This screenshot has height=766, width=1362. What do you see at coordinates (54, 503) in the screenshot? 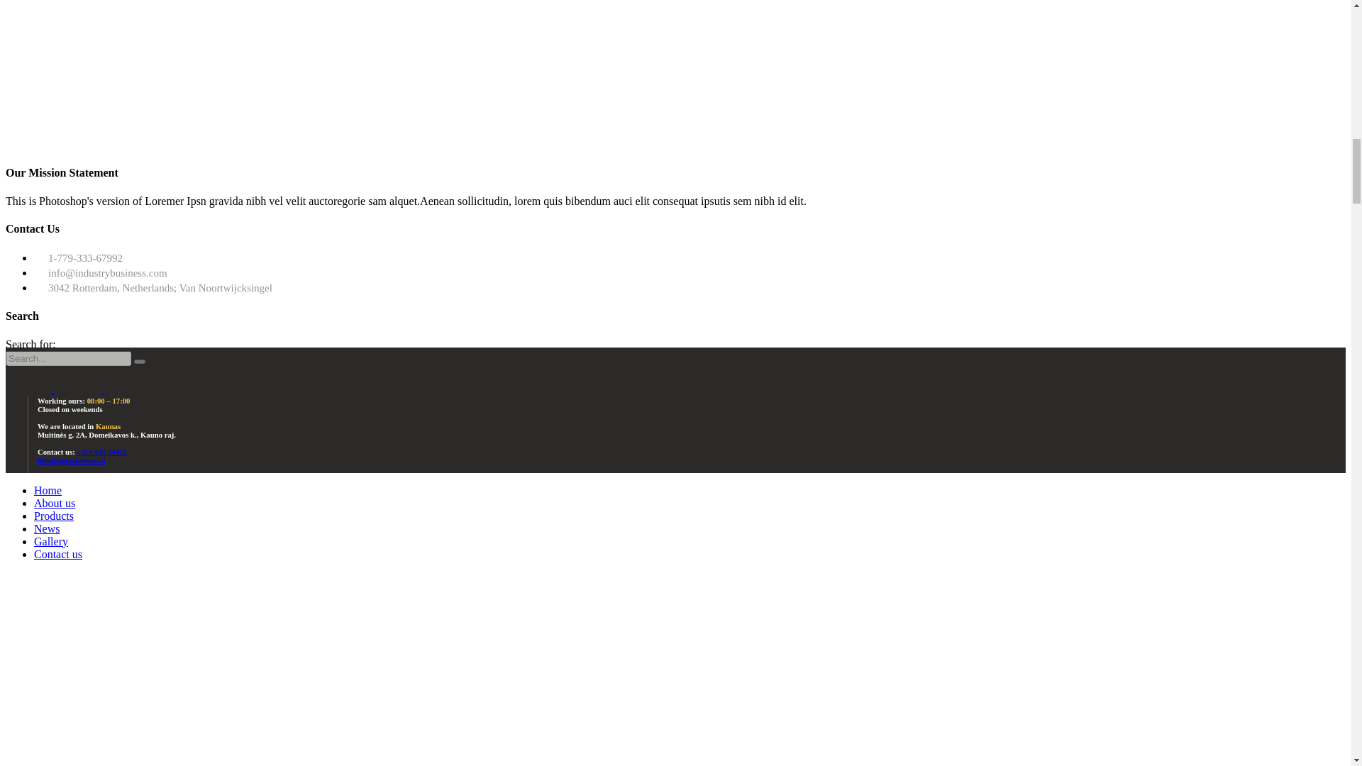
I see `About us` at bounding box center [54, 503].